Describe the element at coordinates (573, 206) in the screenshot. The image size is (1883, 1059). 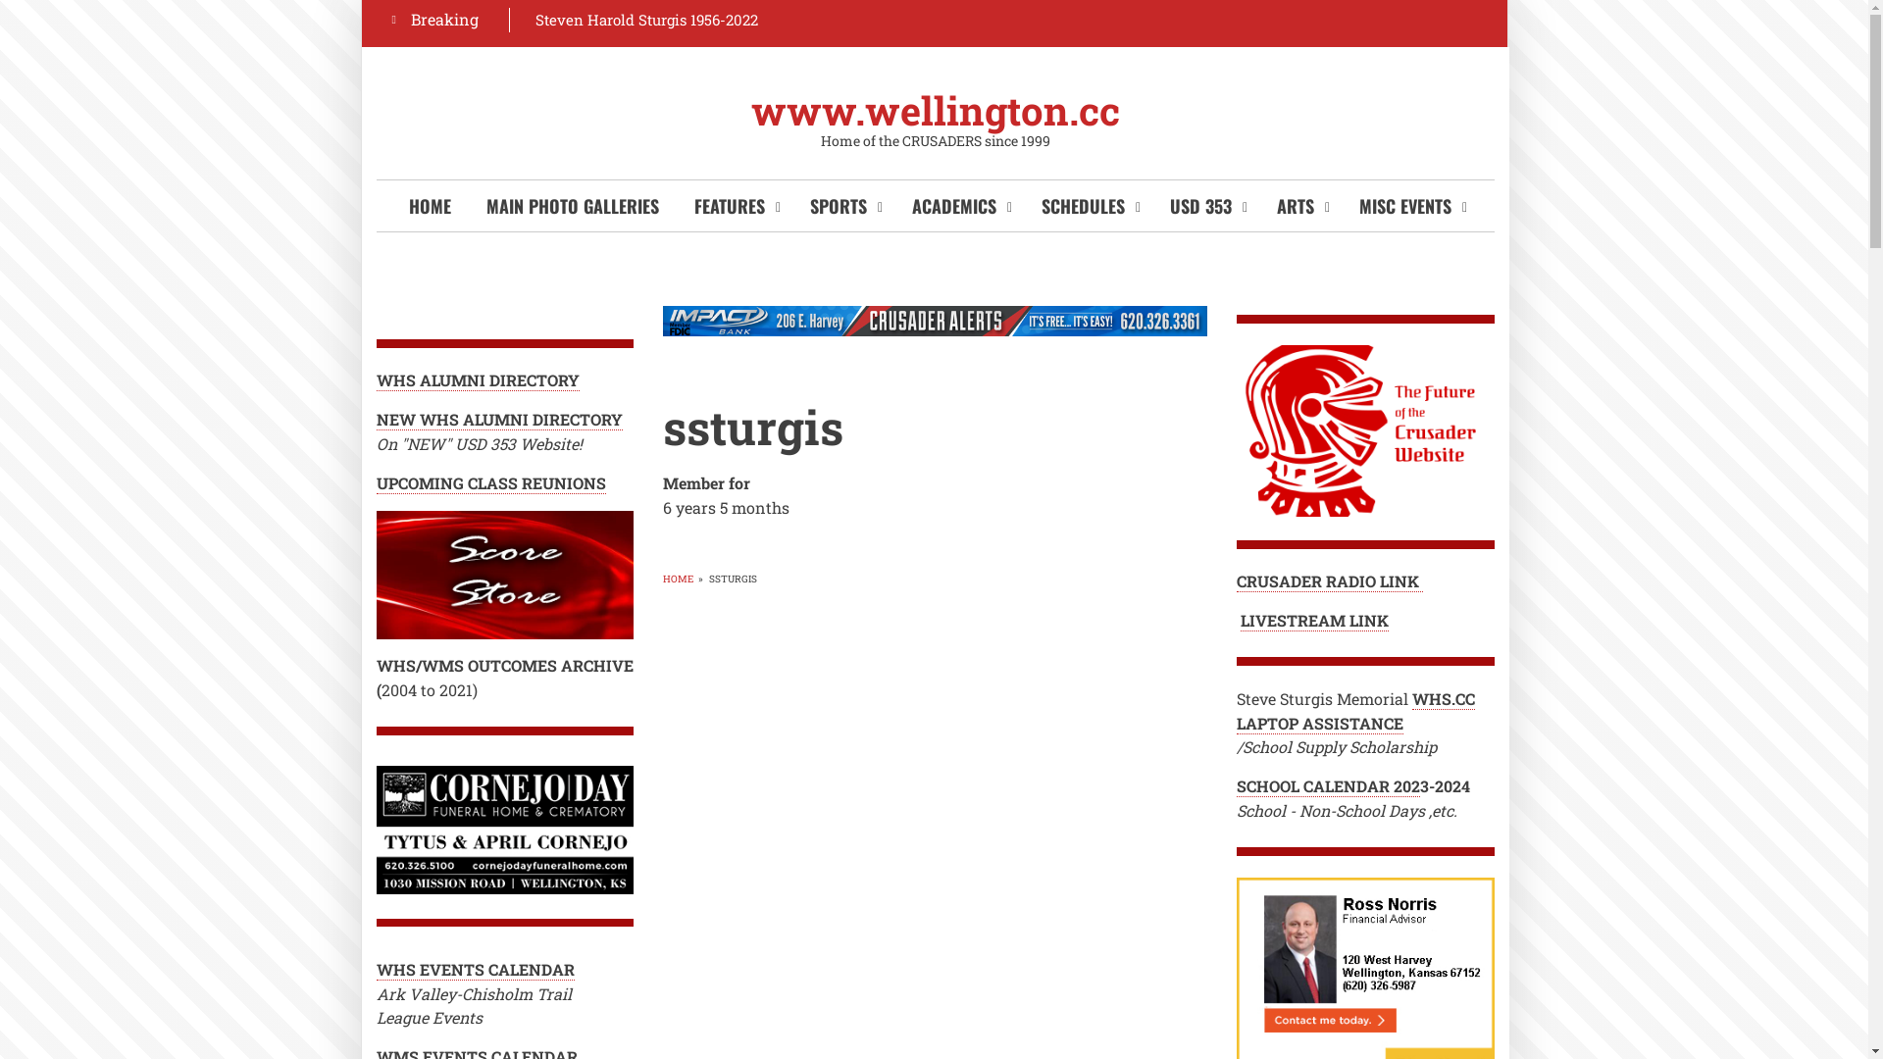
I see `MAIN PHOTO GALLERIES` at that location.